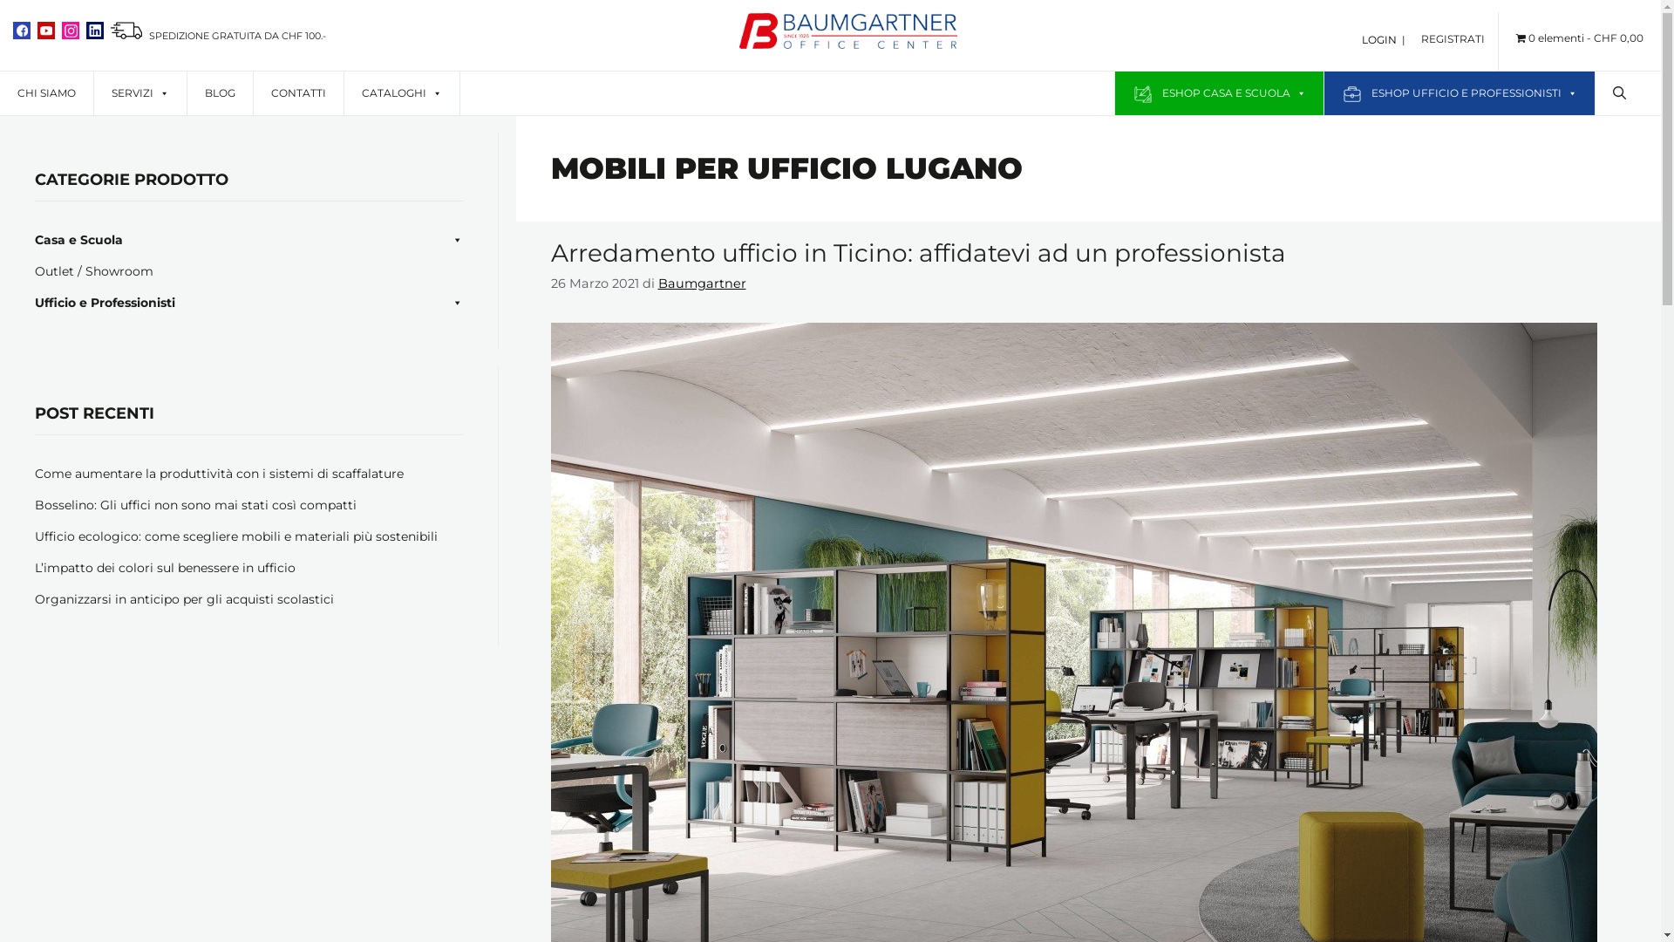 The width and height of the screenshot is (1674, 942). Describe the element at coordinates (1580, 38) in the screenshot. I see `0 elementiCHF 0,00` at that location.